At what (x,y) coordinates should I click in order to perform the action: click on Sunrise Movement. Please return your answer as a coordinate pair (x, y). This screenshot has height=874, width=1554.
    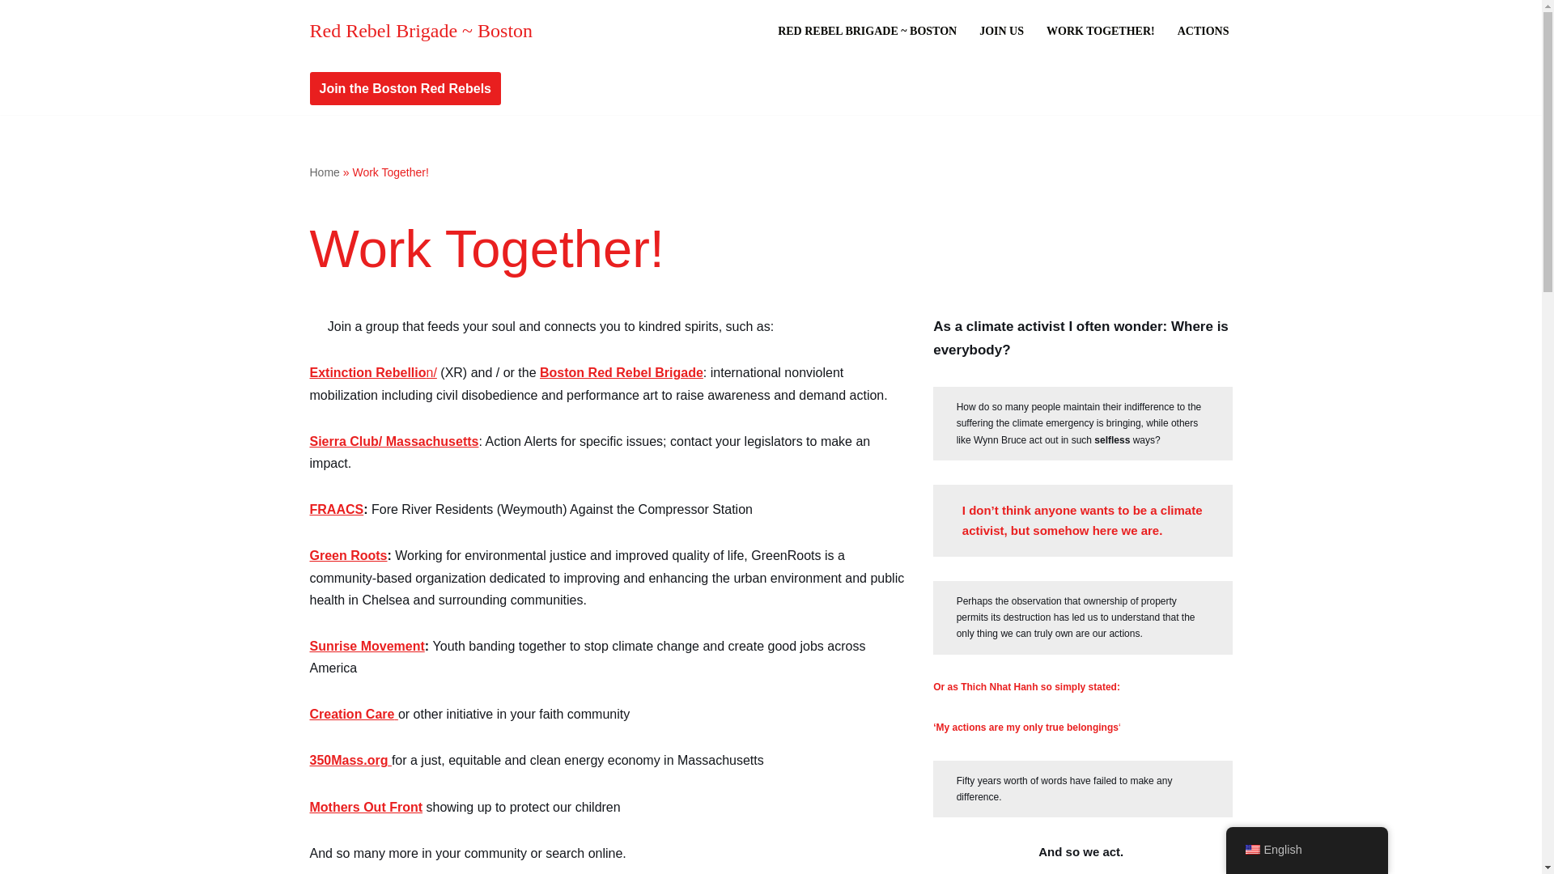
    Looking at the image, I should click on (367, 646).